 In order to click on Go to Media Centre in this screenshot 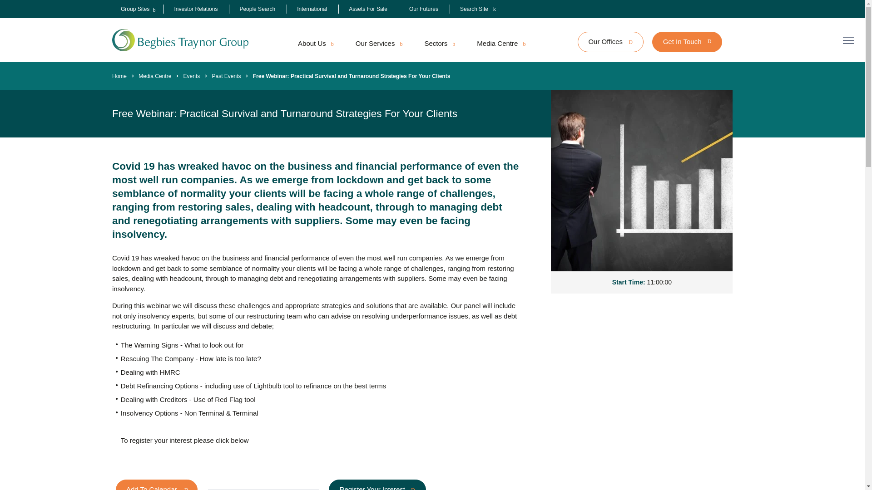, I will do `click(154, 76)`.